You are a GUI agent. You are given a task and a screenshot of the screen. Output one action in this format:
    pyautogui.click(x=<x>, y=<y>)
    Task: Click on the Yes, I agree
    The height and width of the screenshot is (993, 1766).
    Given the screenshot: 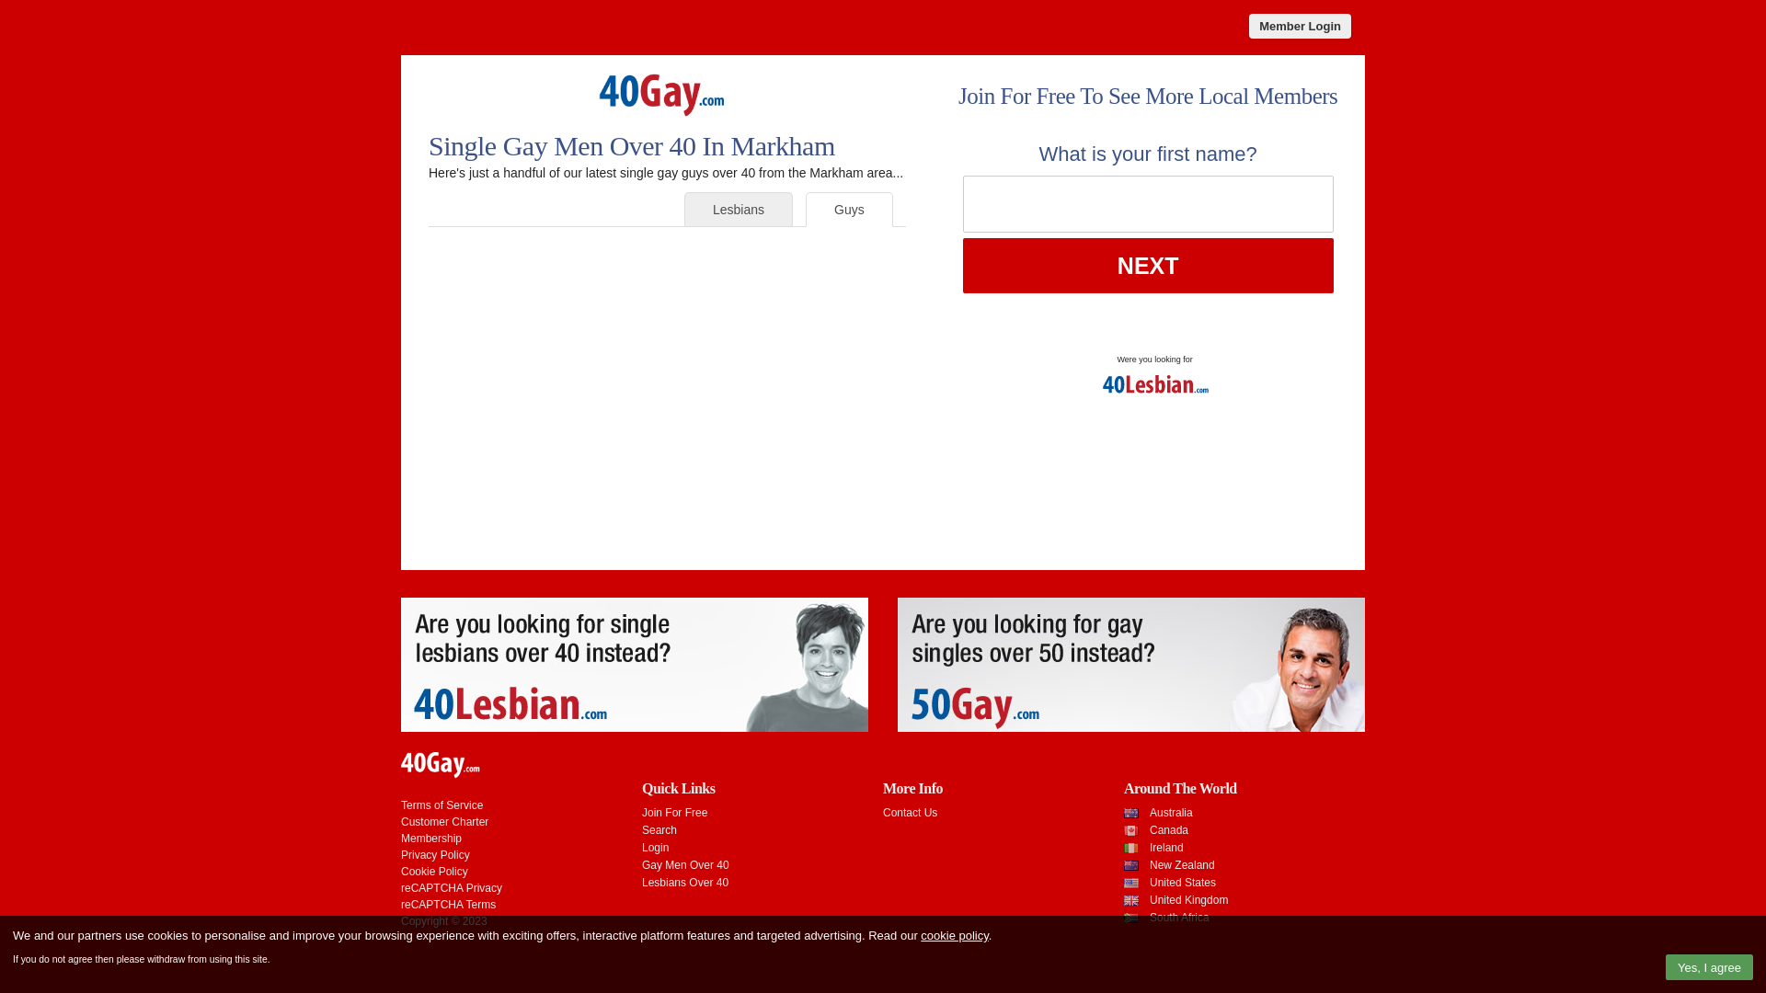 What is the action you would take?
    pyautogui.click(x=1709, y=967)
    